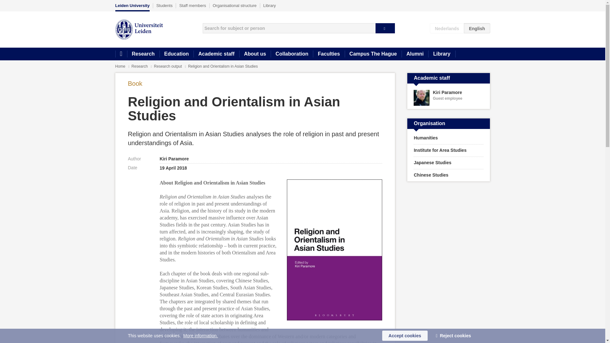  I want to click on Alumni, so click(449, 98).